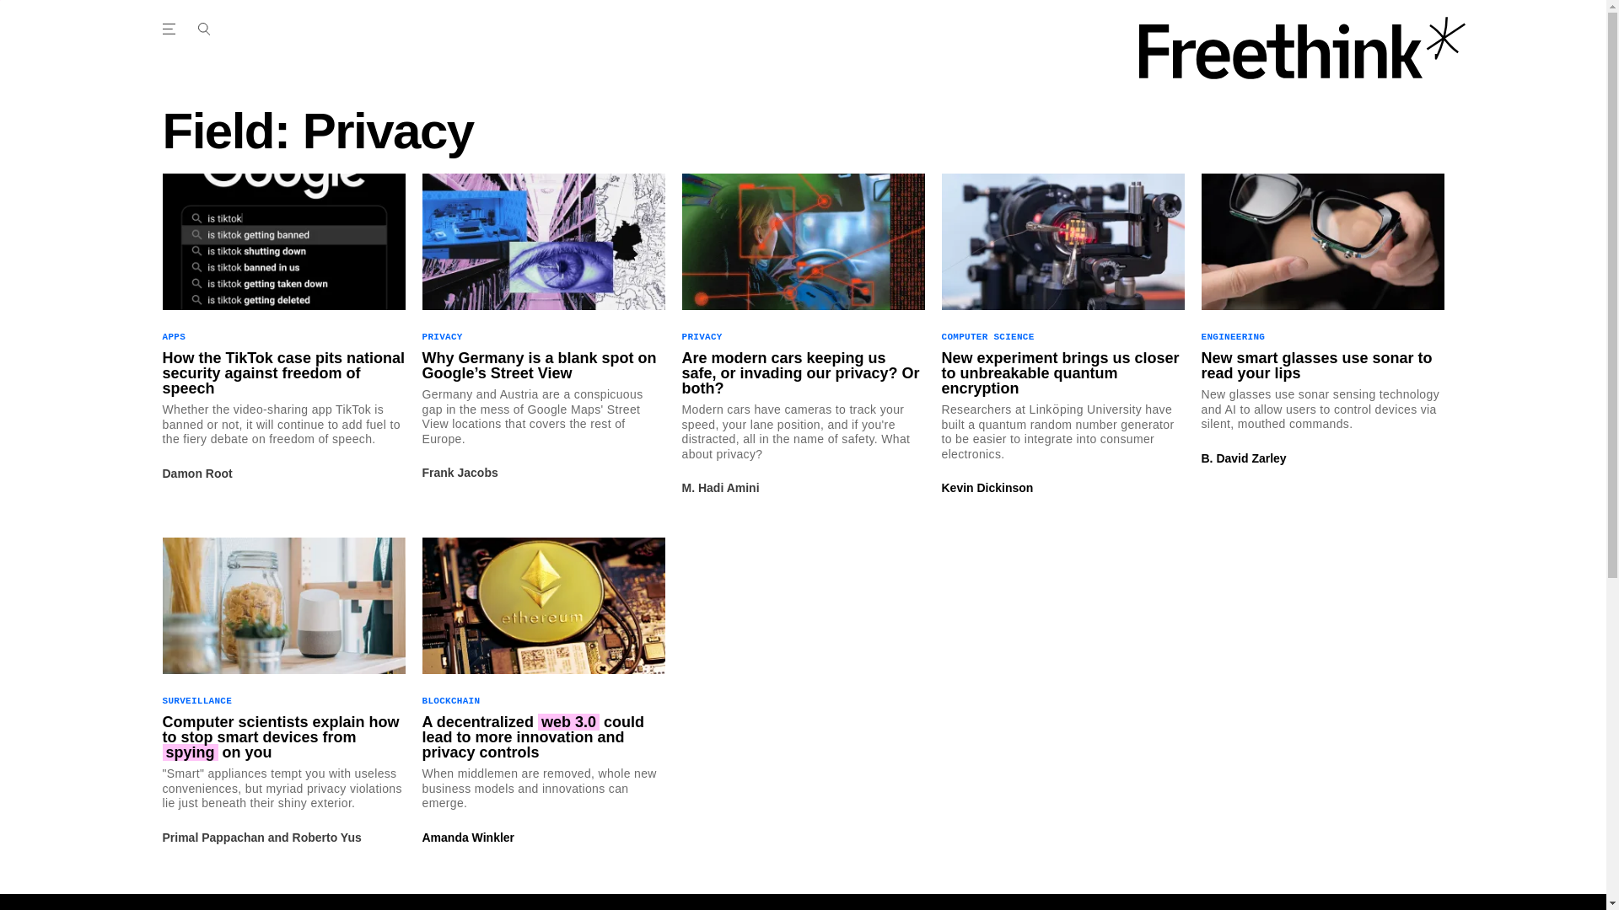 This screenshot has height=910, width=1619. I want to click on PRIVACY, so click(702, 337).